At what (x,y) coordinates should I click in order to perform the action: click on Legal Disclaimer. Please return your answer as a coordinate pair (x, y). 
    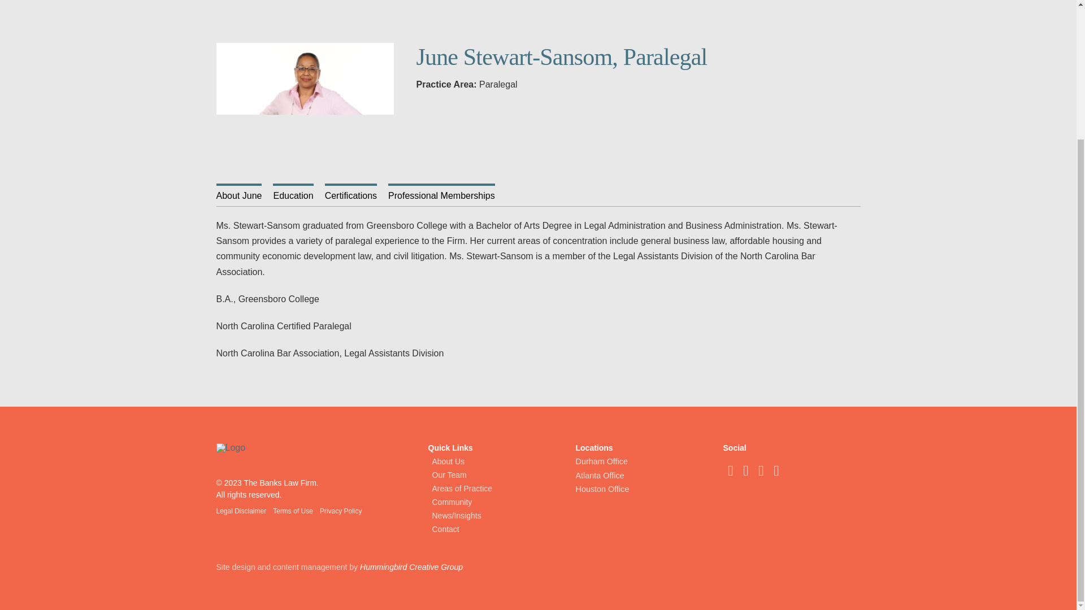
    Looking at the image, I should click on (244, 511).